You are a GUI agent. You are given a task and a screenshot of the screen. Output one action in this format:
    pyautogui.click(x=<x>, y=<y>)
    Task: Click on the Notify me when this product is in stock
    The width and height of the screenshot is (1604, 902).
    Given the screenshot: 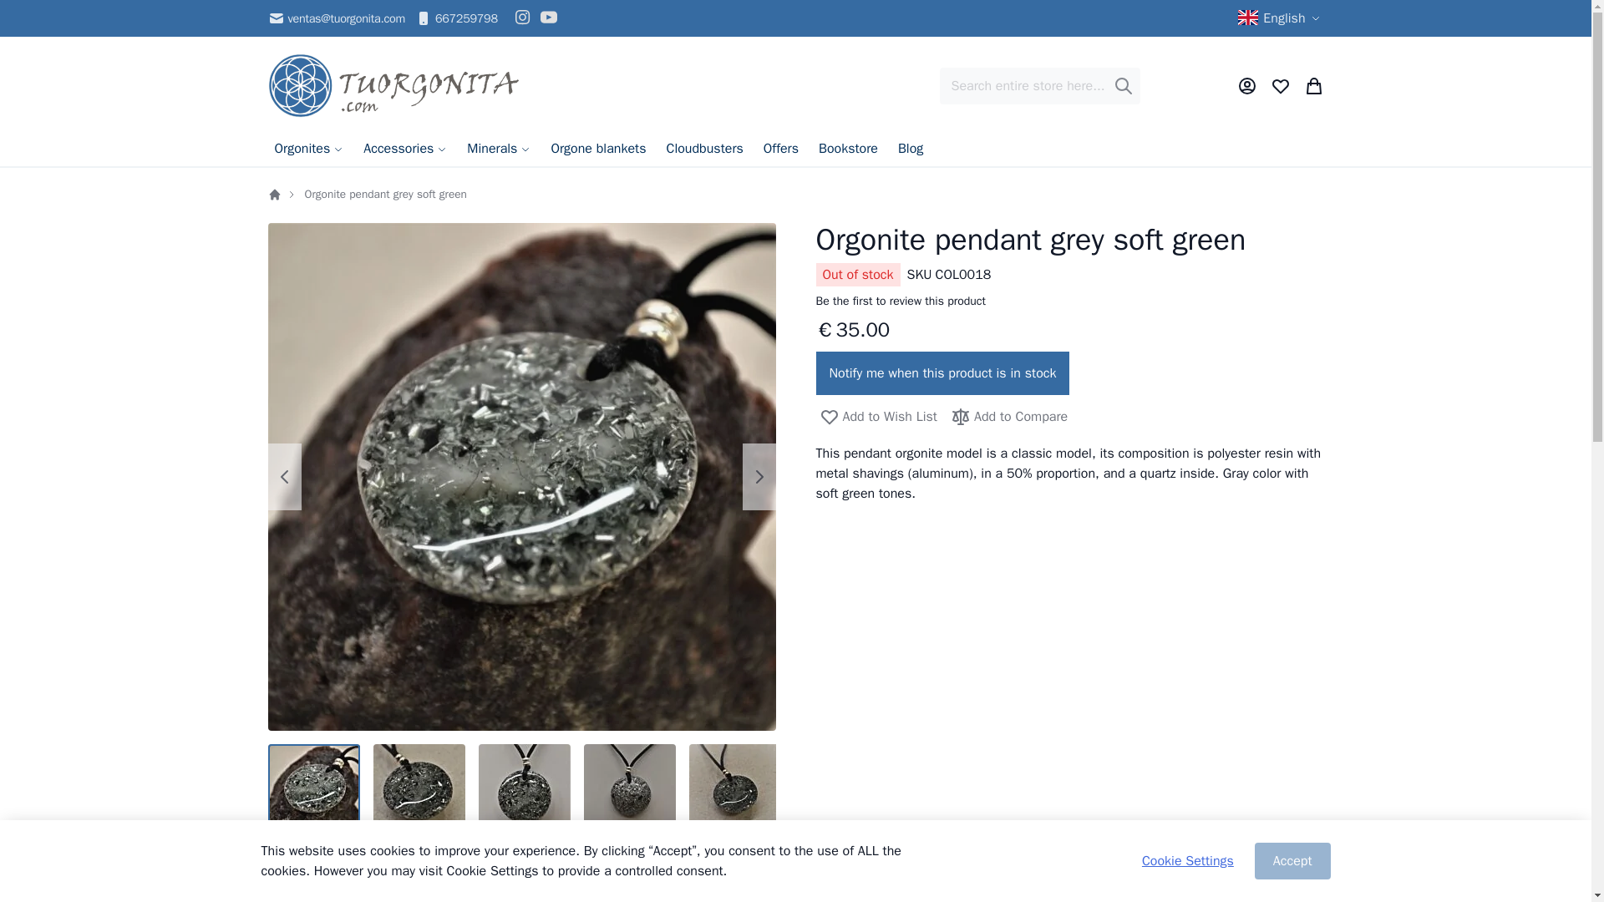 What is the action you would take?
    pyautogui.click(x=942, y=373)
    